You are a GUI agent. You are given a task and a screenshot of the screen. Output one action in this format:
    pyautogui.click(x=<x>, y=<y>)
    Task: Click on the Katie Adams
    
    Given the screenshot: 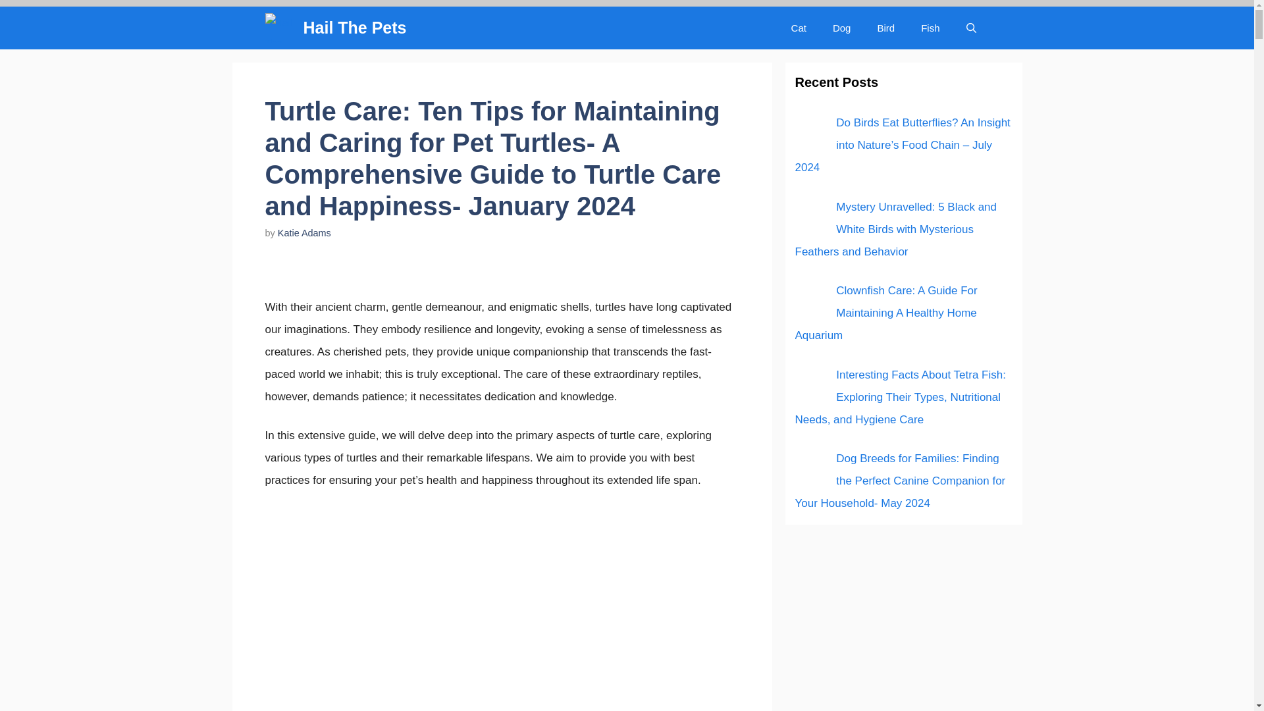 What is the action you would take?
    pyautogui.click(x=304, y=232)
    